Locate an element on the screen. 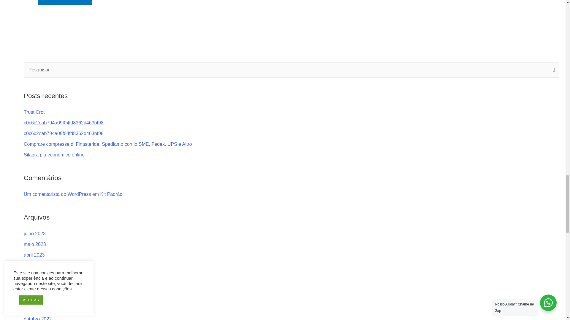  abril 2023 is located at coordinates (34, 255).